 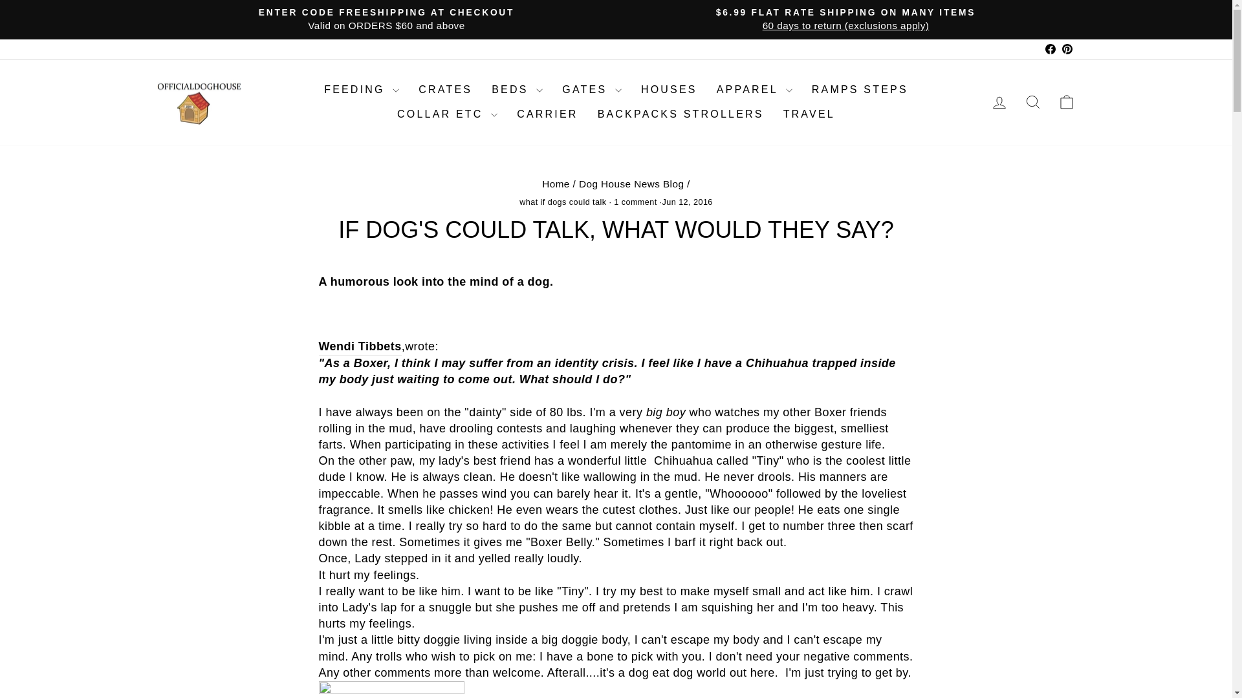 What do you see at coordinates (1066, 101) in the screenshot?
I see `ICON-BAG-MINIMAL` at bounding box center [1066, 101].